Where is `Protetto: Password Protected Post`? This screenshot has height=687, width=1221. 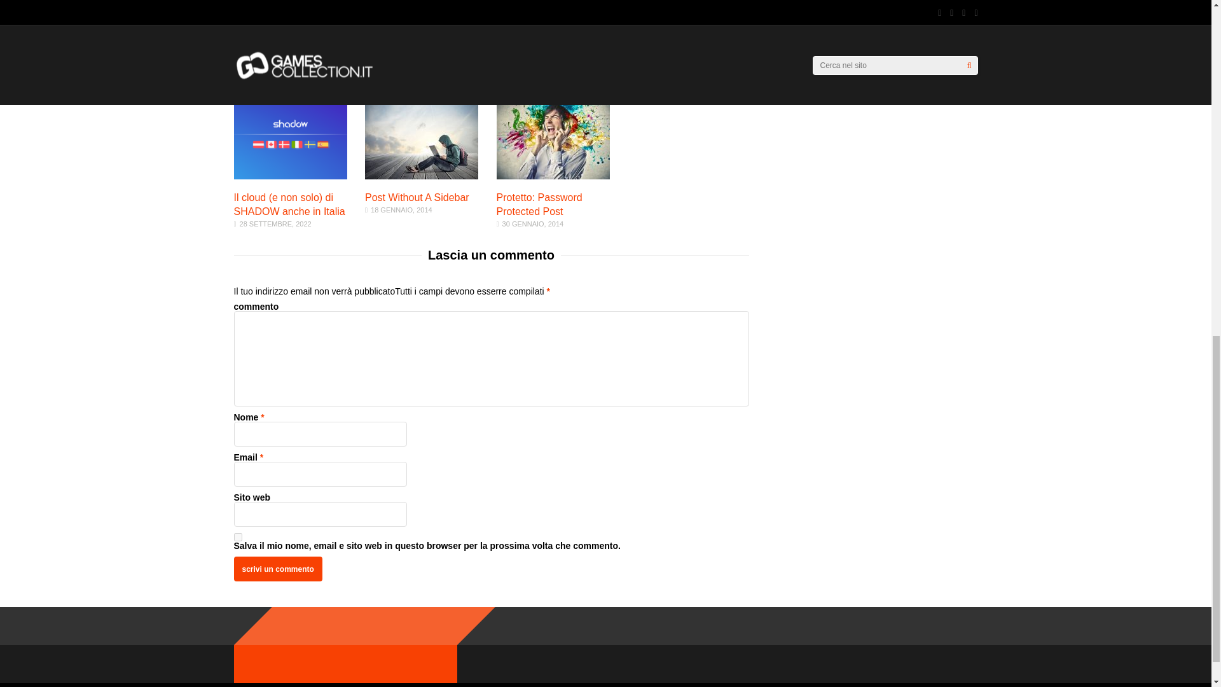 Protetto: Password Protected Post is located at coordinates (278, 569).